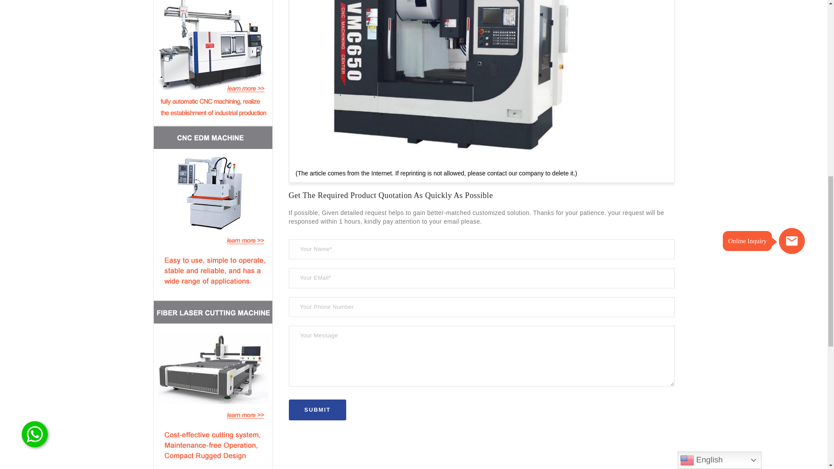  What do you see at coordinates (317, 410) in the screenshot?
I see `Submit` at bounding box center [317, 410].